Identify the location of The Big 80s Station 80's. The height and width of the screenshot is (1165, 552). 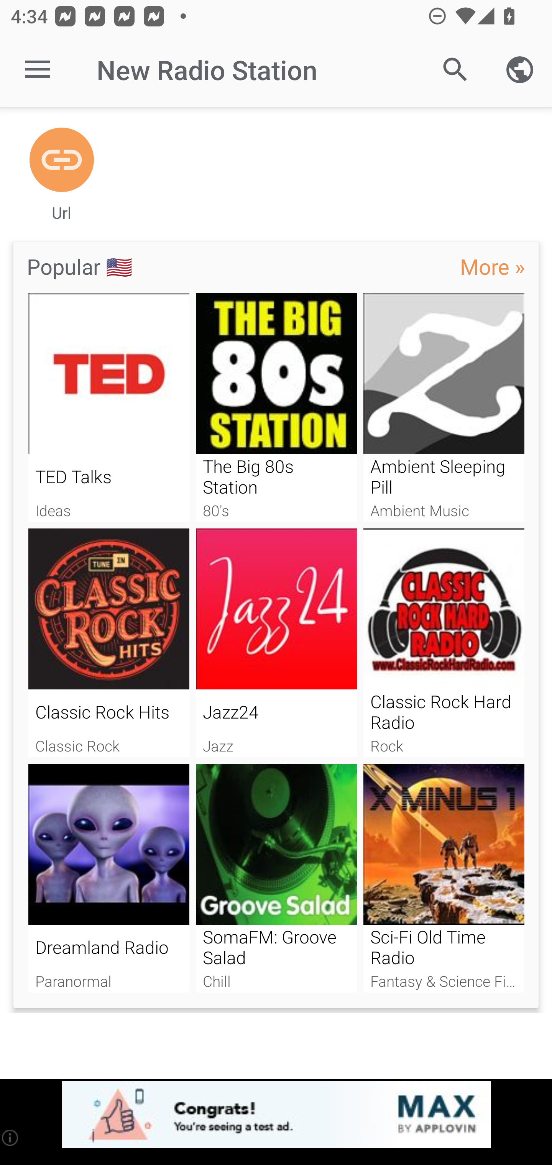
(276, 408).